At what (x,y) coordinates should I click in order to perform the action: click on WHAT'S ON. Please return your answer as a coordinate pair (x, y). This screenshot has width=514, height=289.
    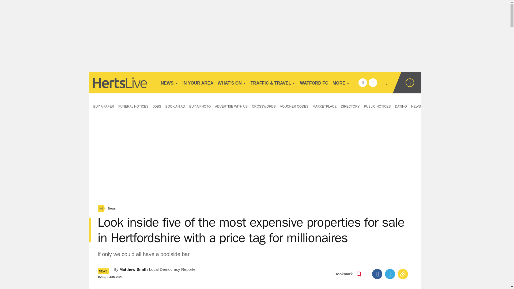
    Looking at the image, I should click on (232, 82).